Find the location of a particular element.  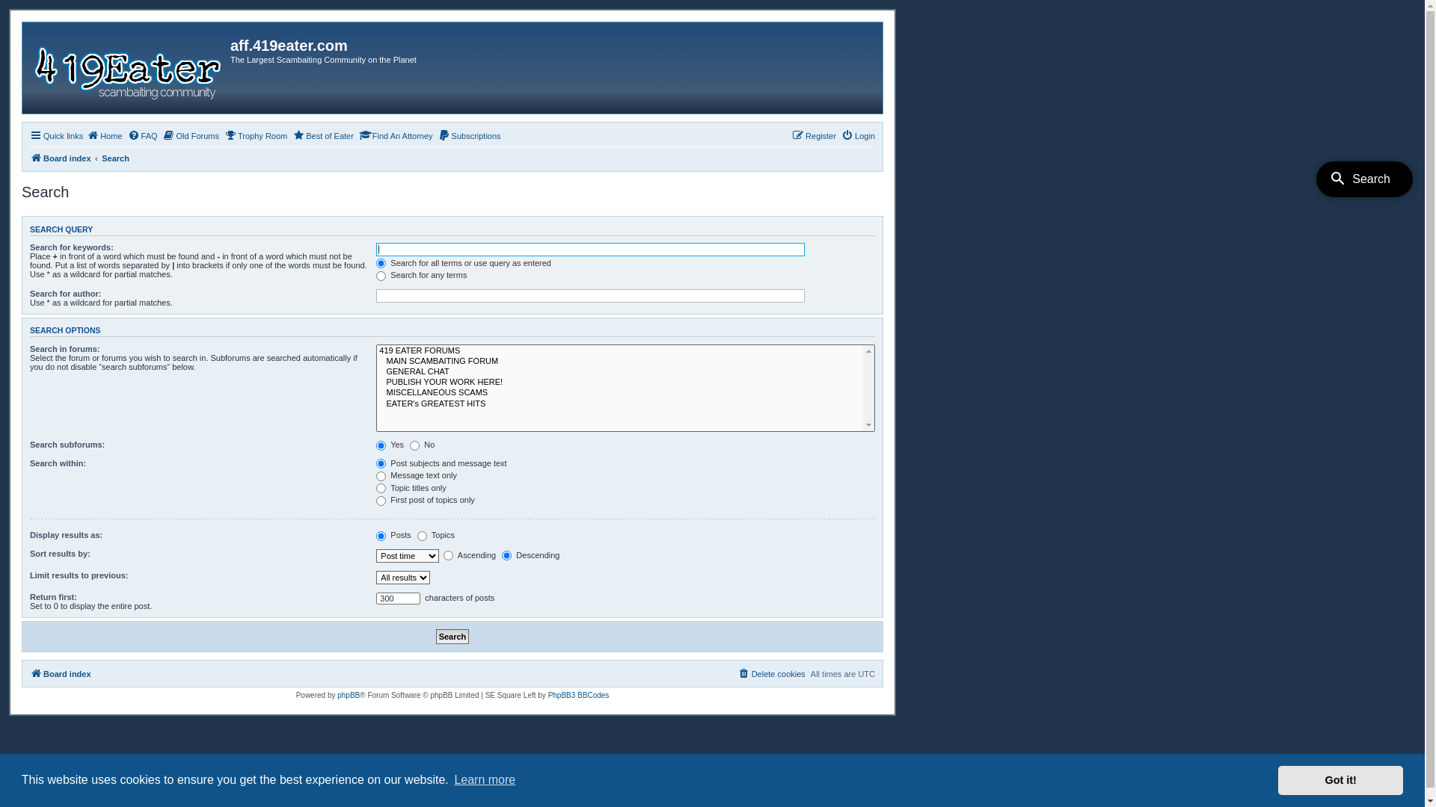

FAQ is located at coordinates (143, 136).